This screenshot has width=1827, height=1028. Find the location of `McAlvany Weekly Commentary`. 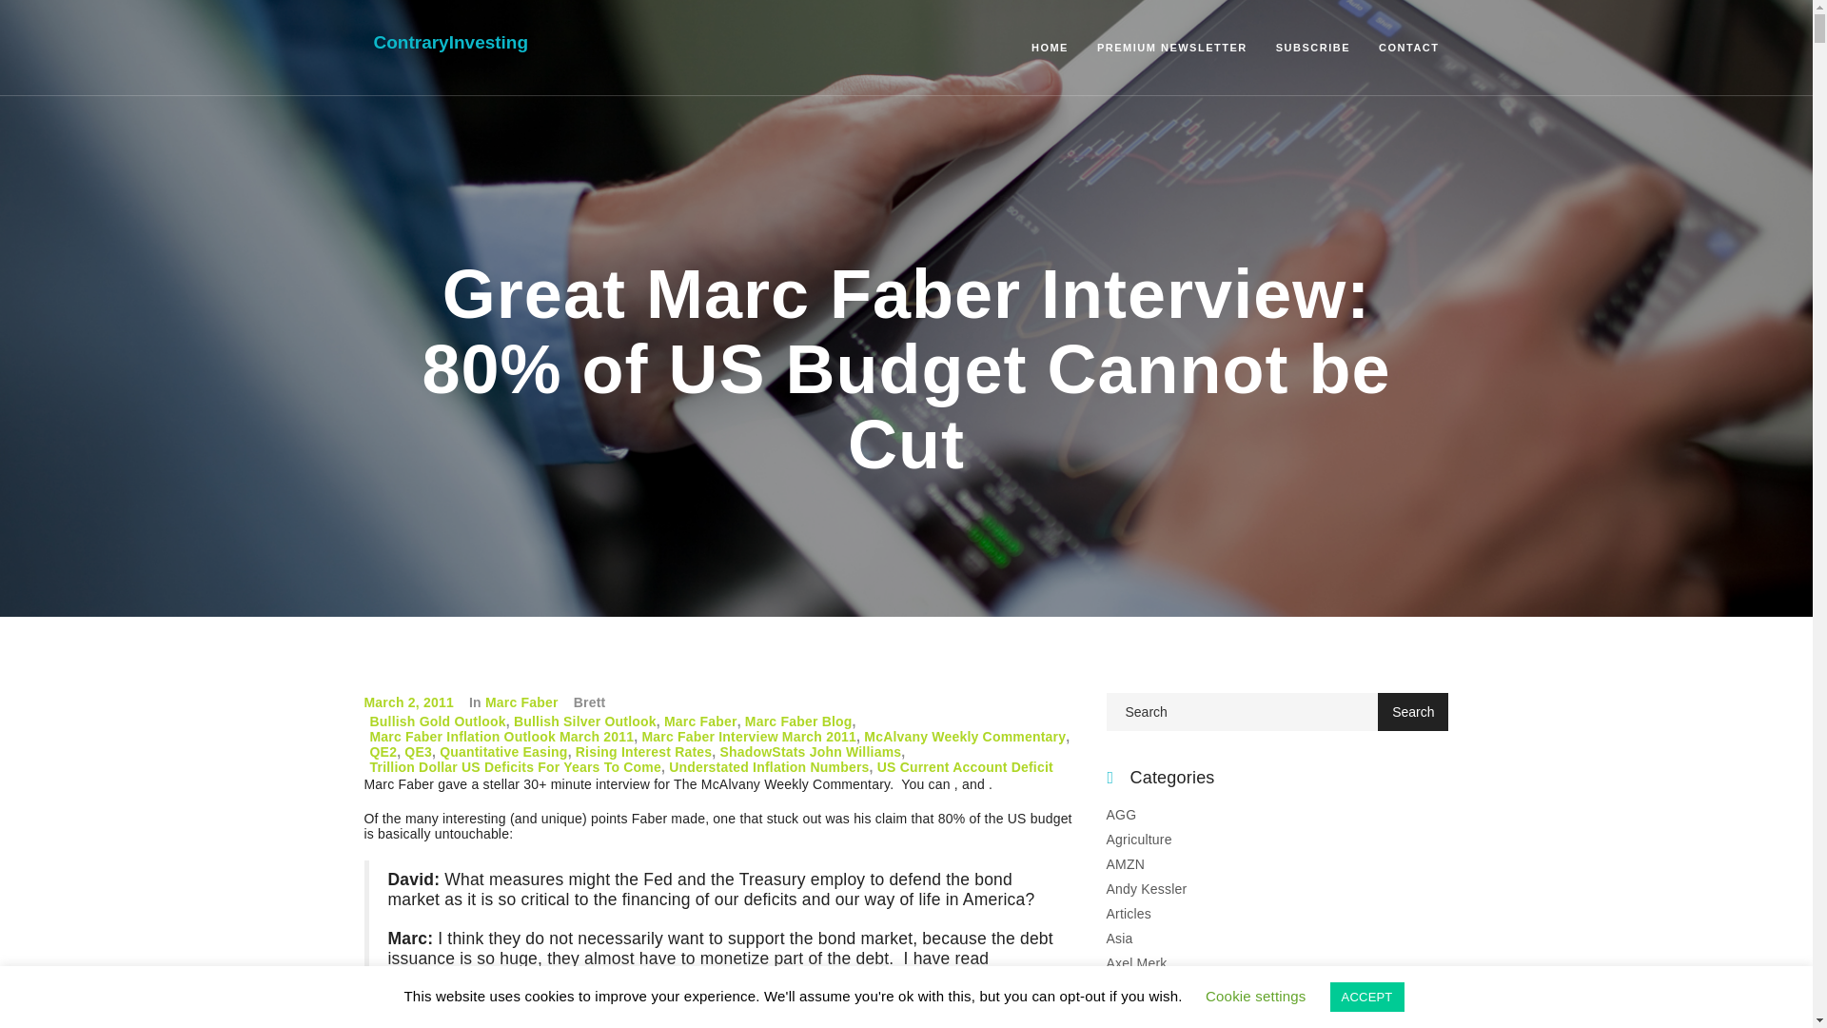

McAlvany Weekly Commentary is located at coordinates (965, 736).